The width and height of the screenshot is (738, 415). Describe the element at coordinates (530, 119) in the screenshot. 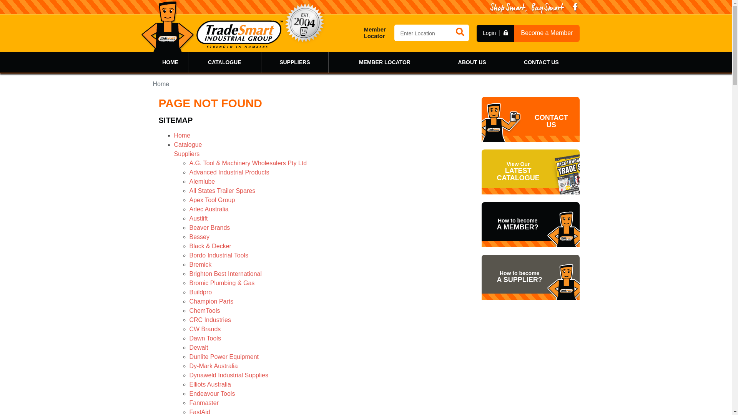

I see `CONTACT
US` at that location.